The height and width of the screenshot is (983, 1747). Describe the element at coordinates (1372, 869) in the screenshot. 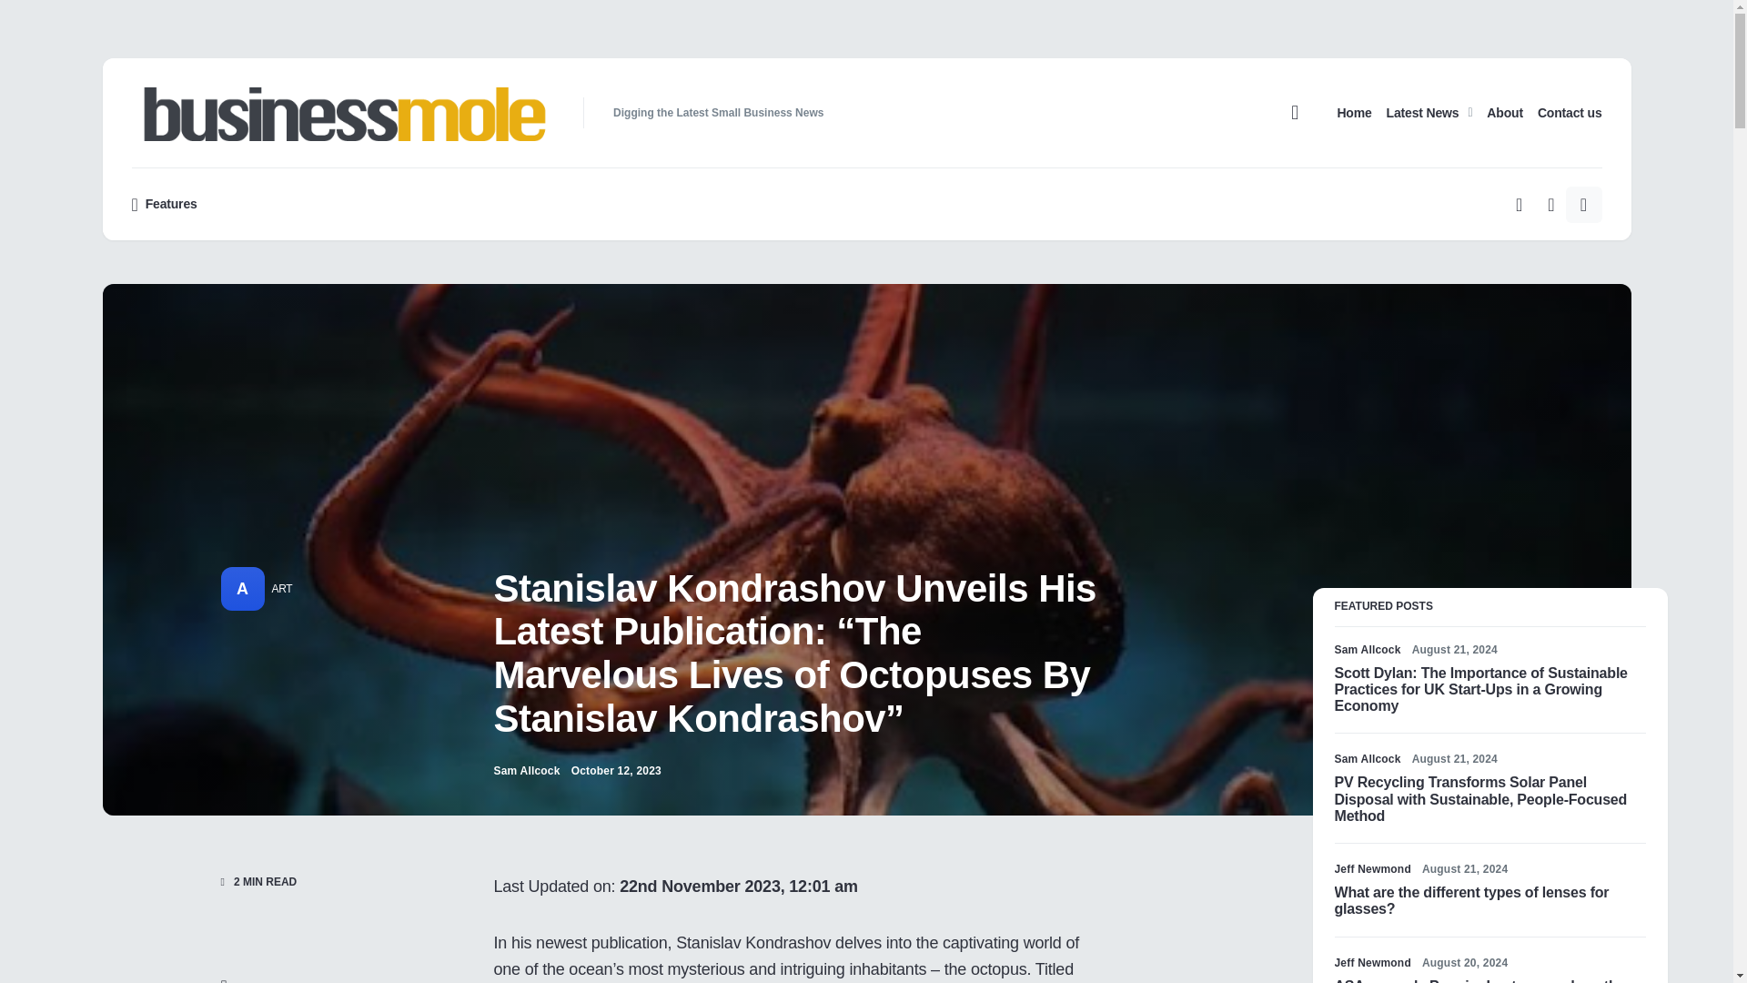

I see `View all posts by Jeff Newmond` at that location.